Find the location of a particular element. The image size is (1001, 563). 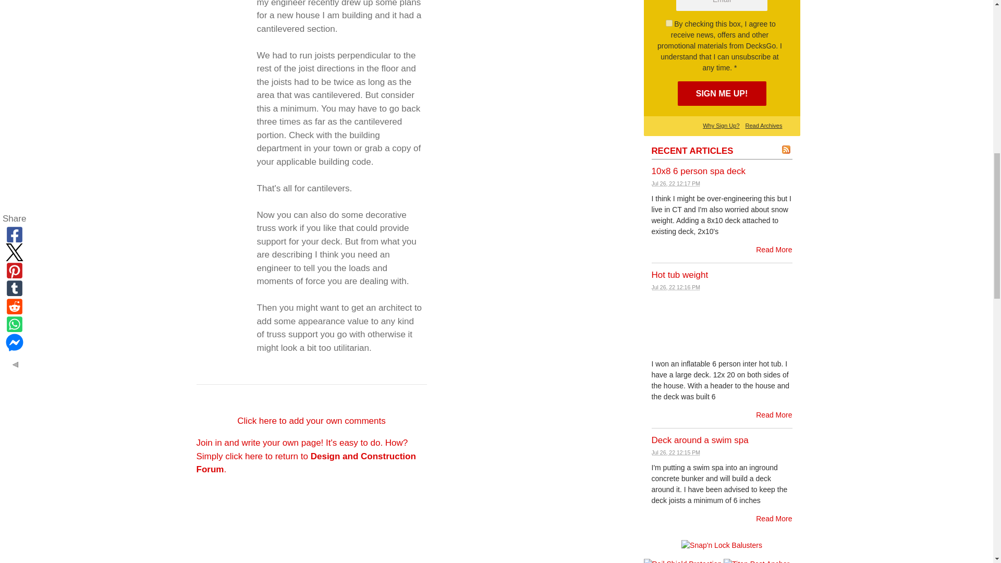

Email is located at coordinates (722, 5).